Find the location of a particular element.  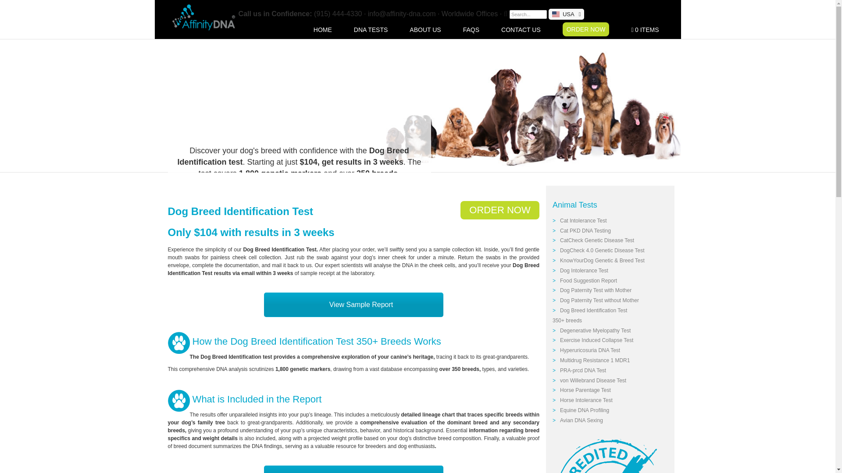

Start shopping is located at coordinates (633, 30).